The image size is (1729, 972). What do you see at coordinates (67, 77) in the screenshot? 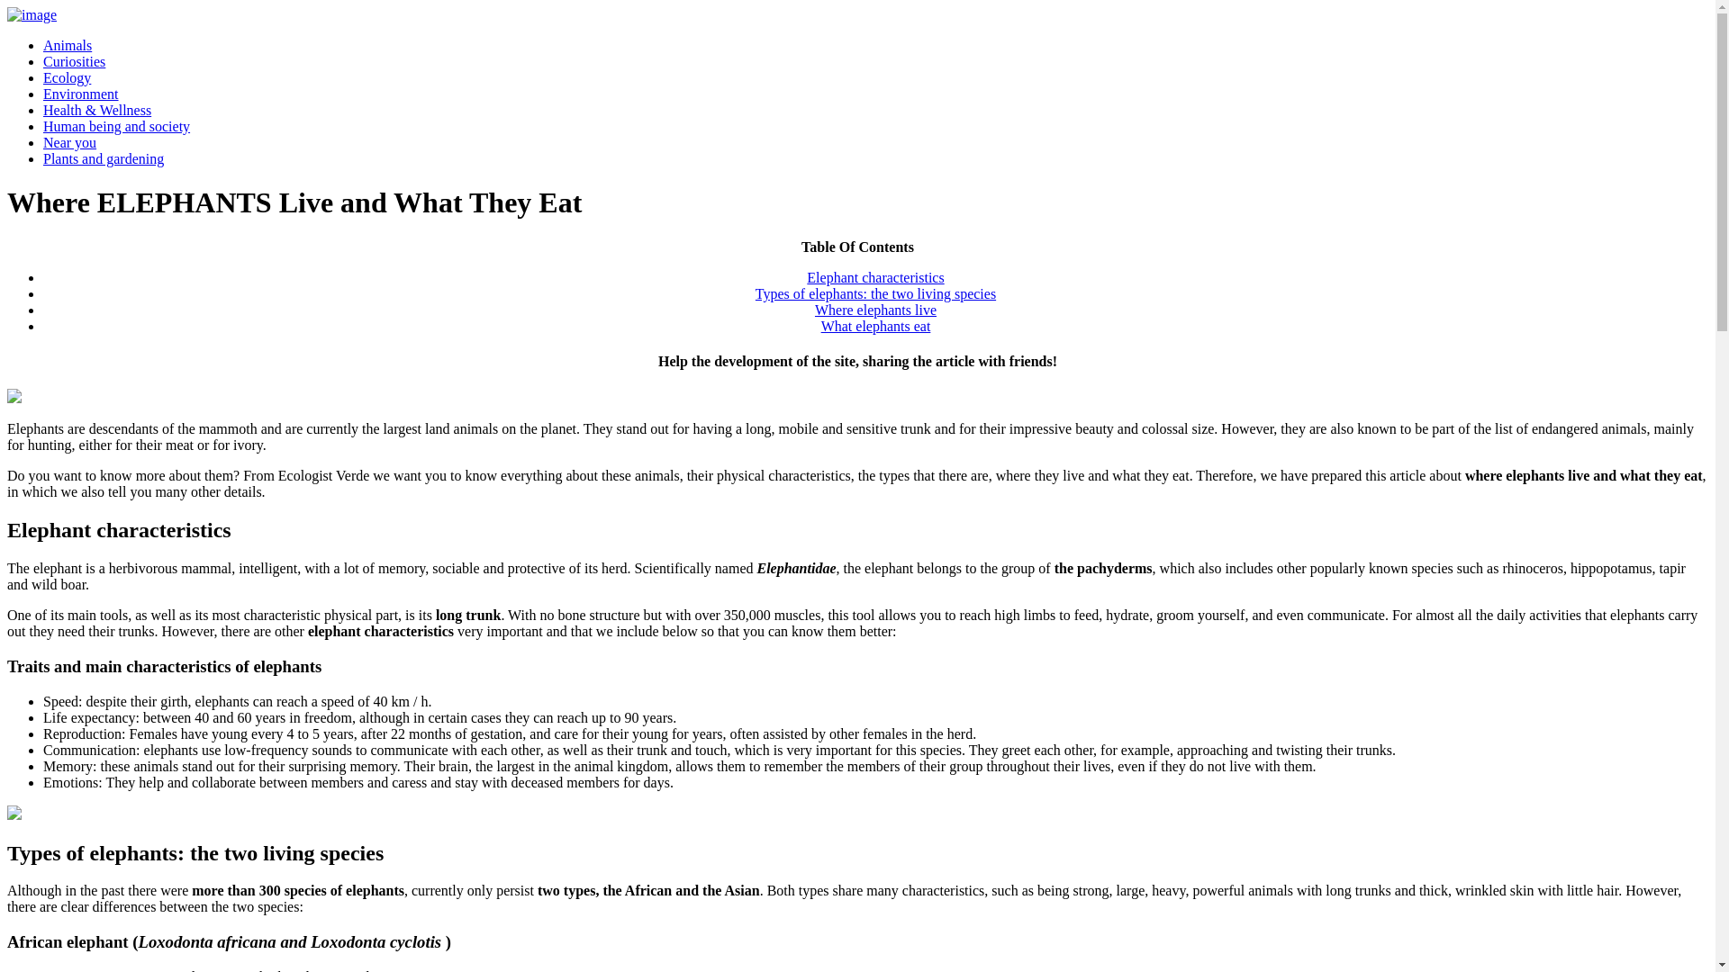
I see `Ecology` at bounding box center [67, 77].